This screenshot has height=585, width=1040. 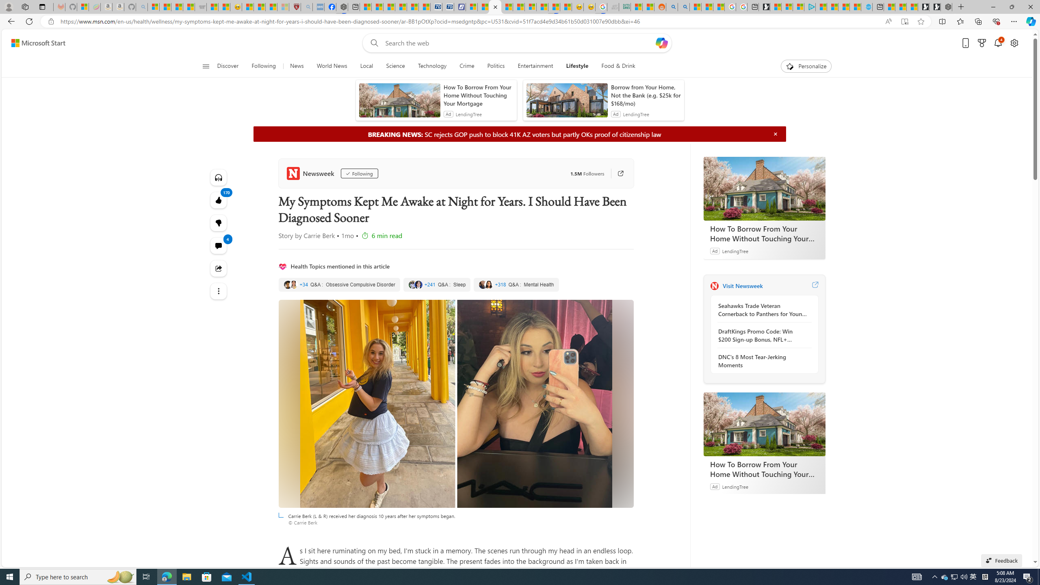 What do you see at coordinates (395, 66) in the screenshot?
I see `Science` at bounding box center [395, 66].